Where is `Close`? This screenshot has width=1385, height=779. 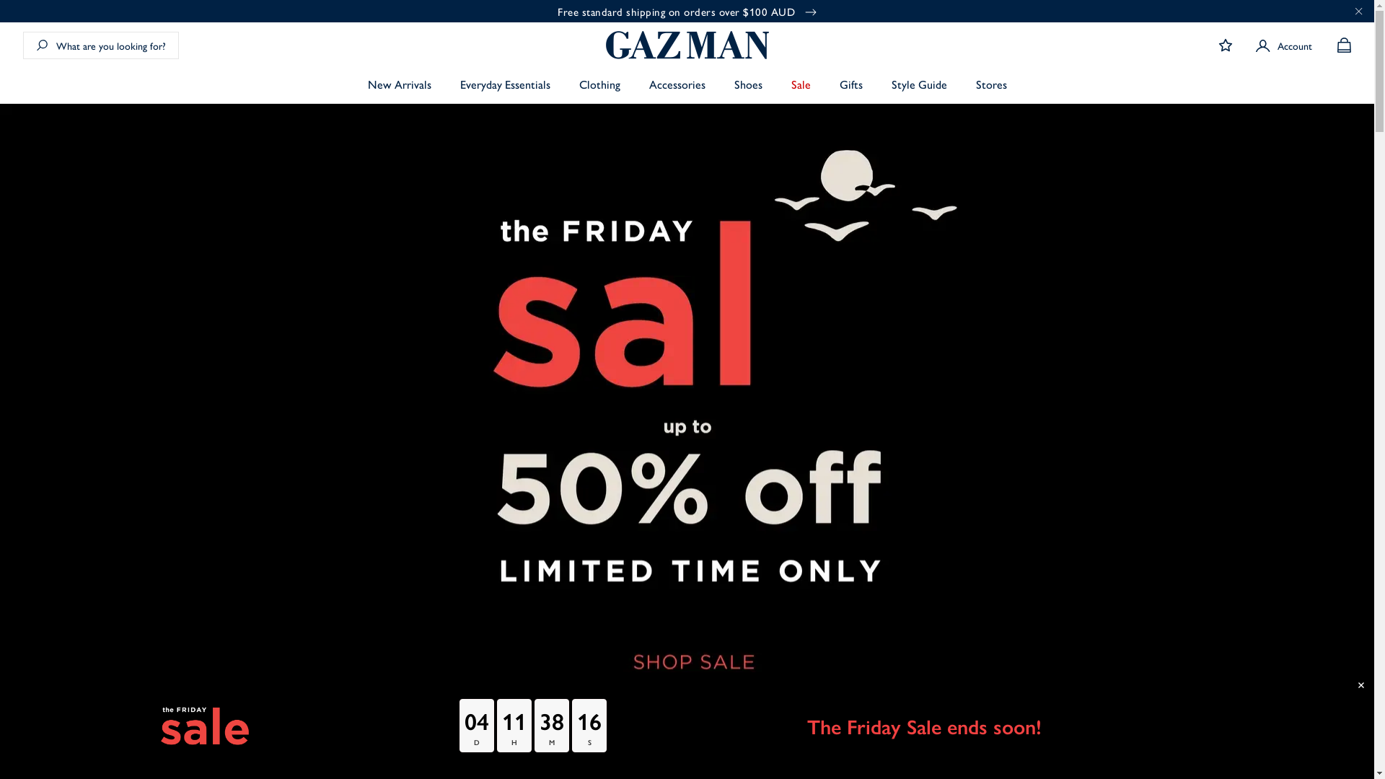 Close is located at coordinates (1359, 11).